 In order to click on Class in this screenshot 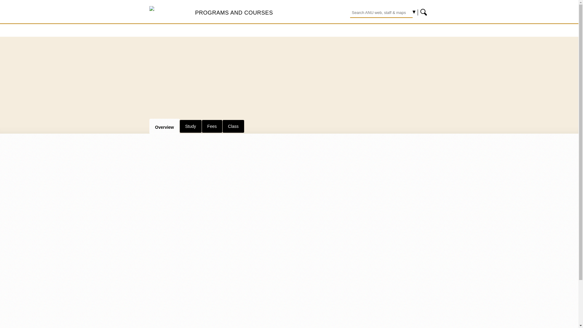, I will do `click(233, 126)`.